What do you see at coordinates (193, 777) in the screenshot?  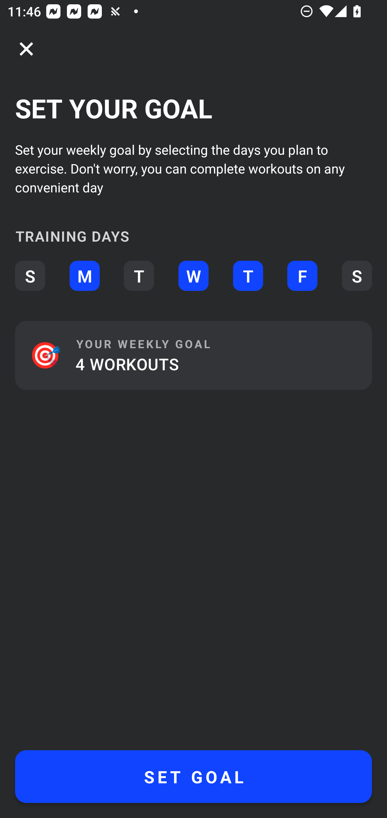 I see `SET GOAL` at bounding box center [193, 777].